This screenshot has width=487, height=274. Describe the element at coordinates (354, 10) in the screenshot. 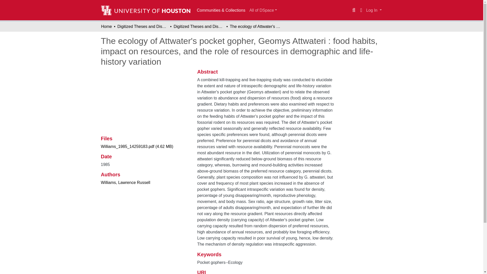

I see `Search` at that location.